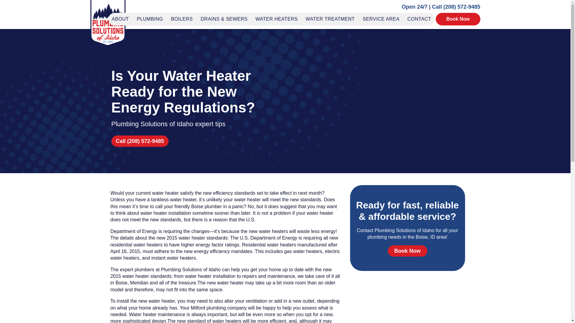 The width and height of the screenshot is (575, 323). What do you see at coordinates (276, 19) in the screenshot?
I see `WATER HEATERS` at bounding box center [276, 19].